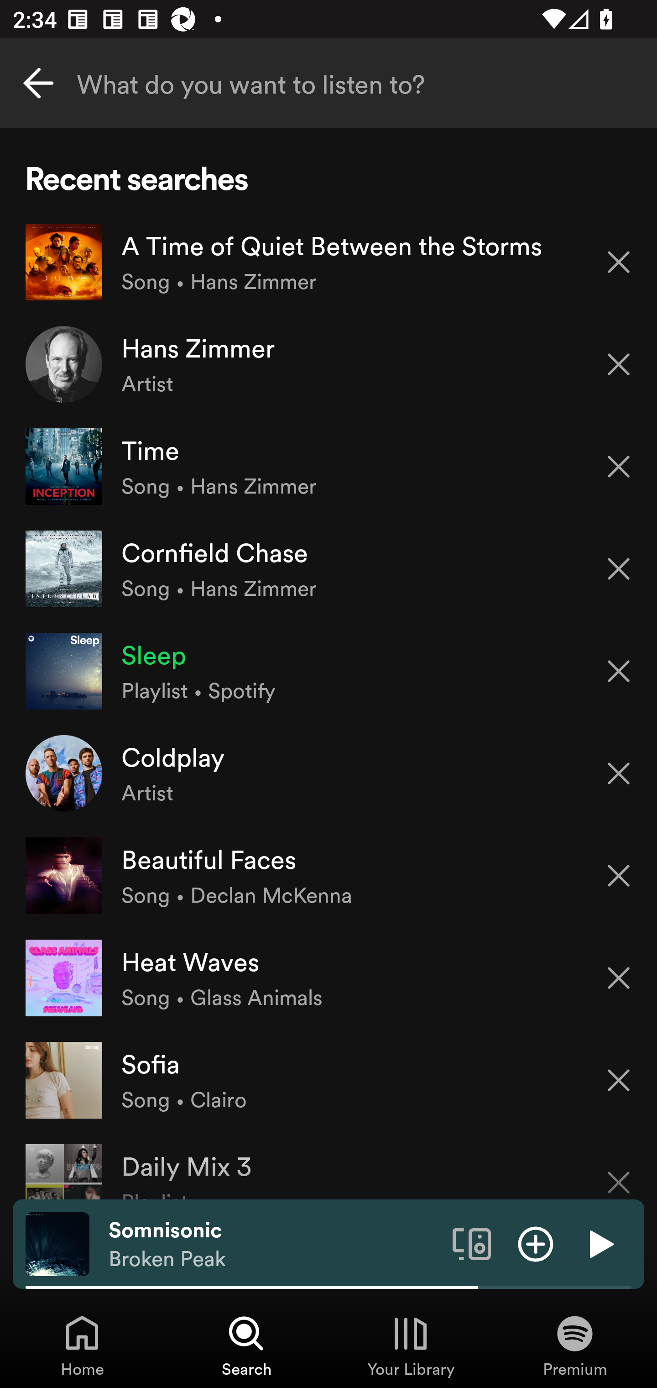 Image resolution: width=657 pixels, height=1388 pixels. Describe the element at coordinates (536, 1243) in the screenshot. I see `Add item` at that location.